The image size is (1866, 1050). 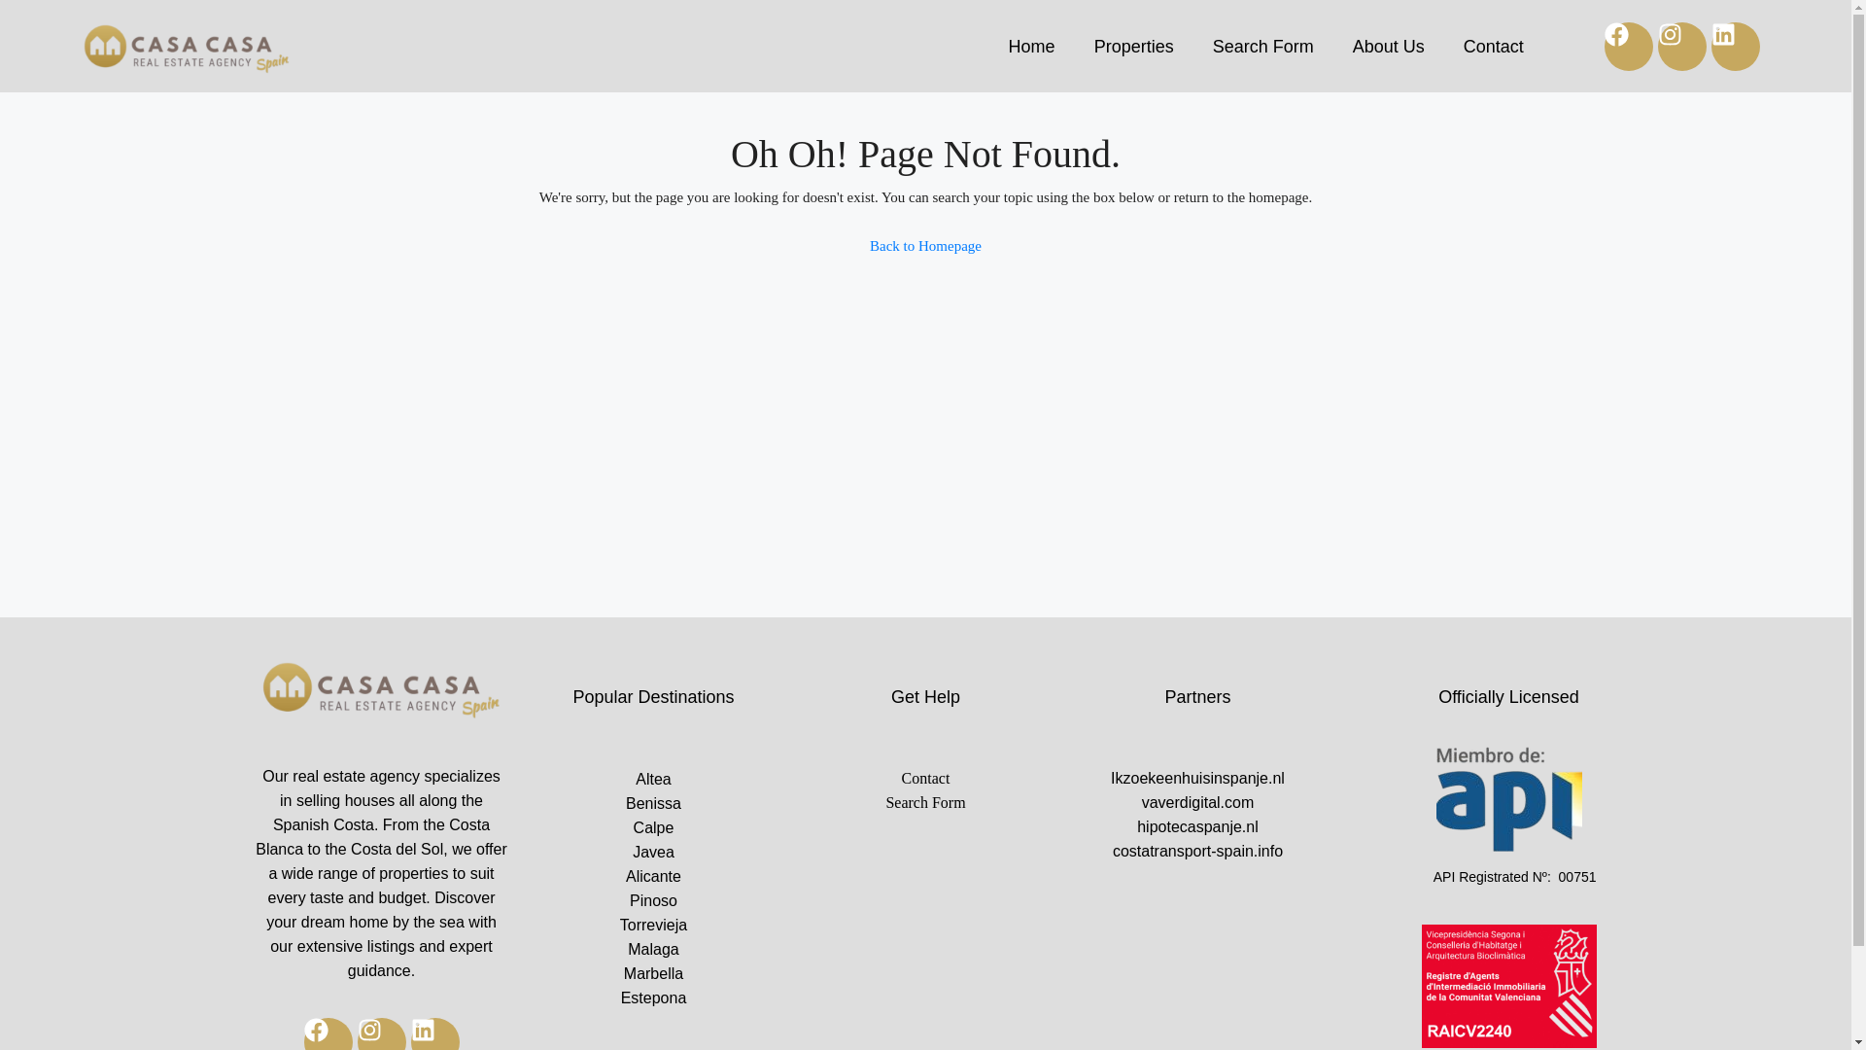 What do you see at coordinates (1031, 45) in the screenshot?
I see `Home` at bounding box center [1031, 45].